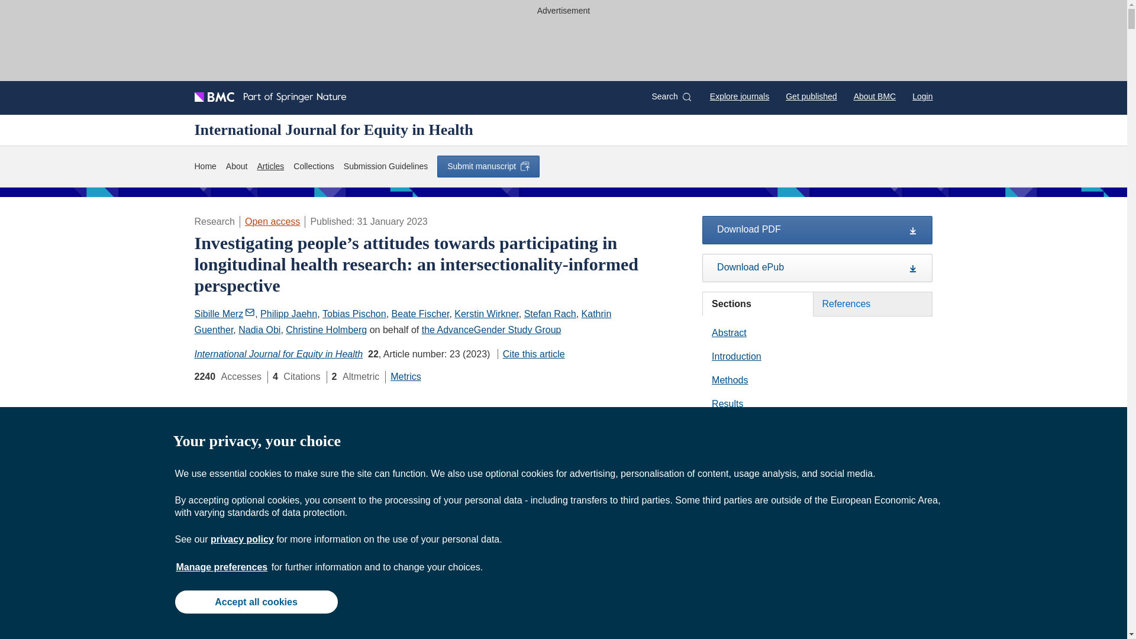 The image size is (1136, 639). Describe the element at coordinates (205, 166) in the screenshot. I see `Home` at that location.